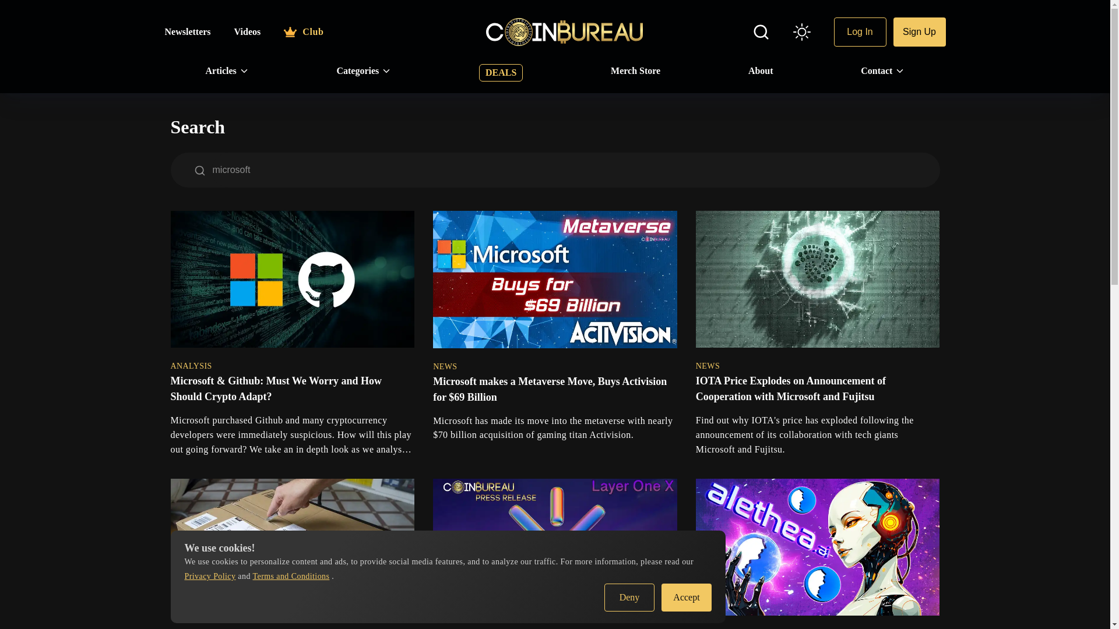  What do you see at coordinates (303, 31) in the screenshot?
I see `Club` at bounding box center [303, 31].